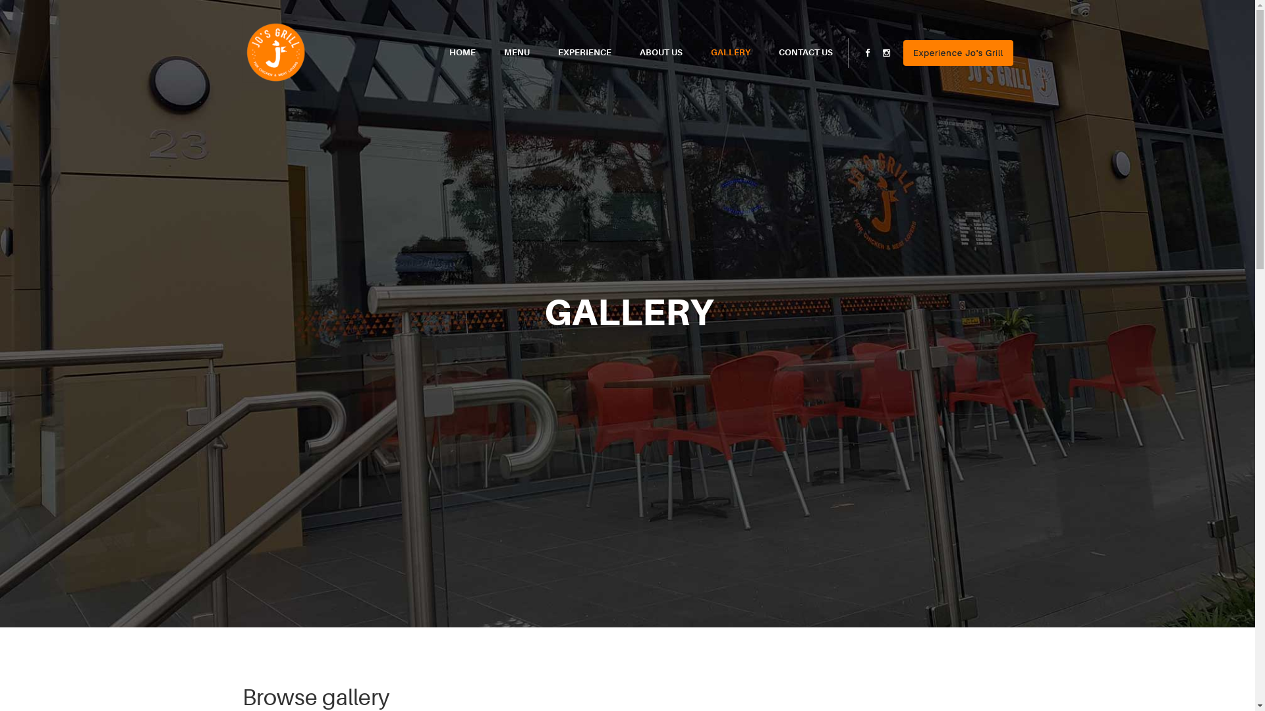 The image size is (1265, 711). I want to click on GALLERY, so click(730, 53).